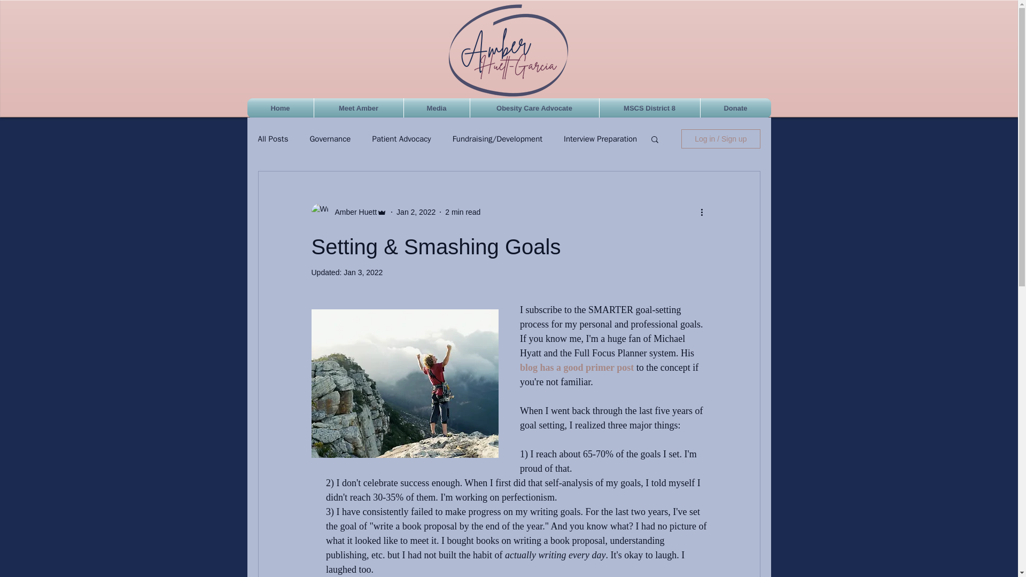 The image size is (1026, 577). I want to click on MSCS District 8, so click(649, 108).